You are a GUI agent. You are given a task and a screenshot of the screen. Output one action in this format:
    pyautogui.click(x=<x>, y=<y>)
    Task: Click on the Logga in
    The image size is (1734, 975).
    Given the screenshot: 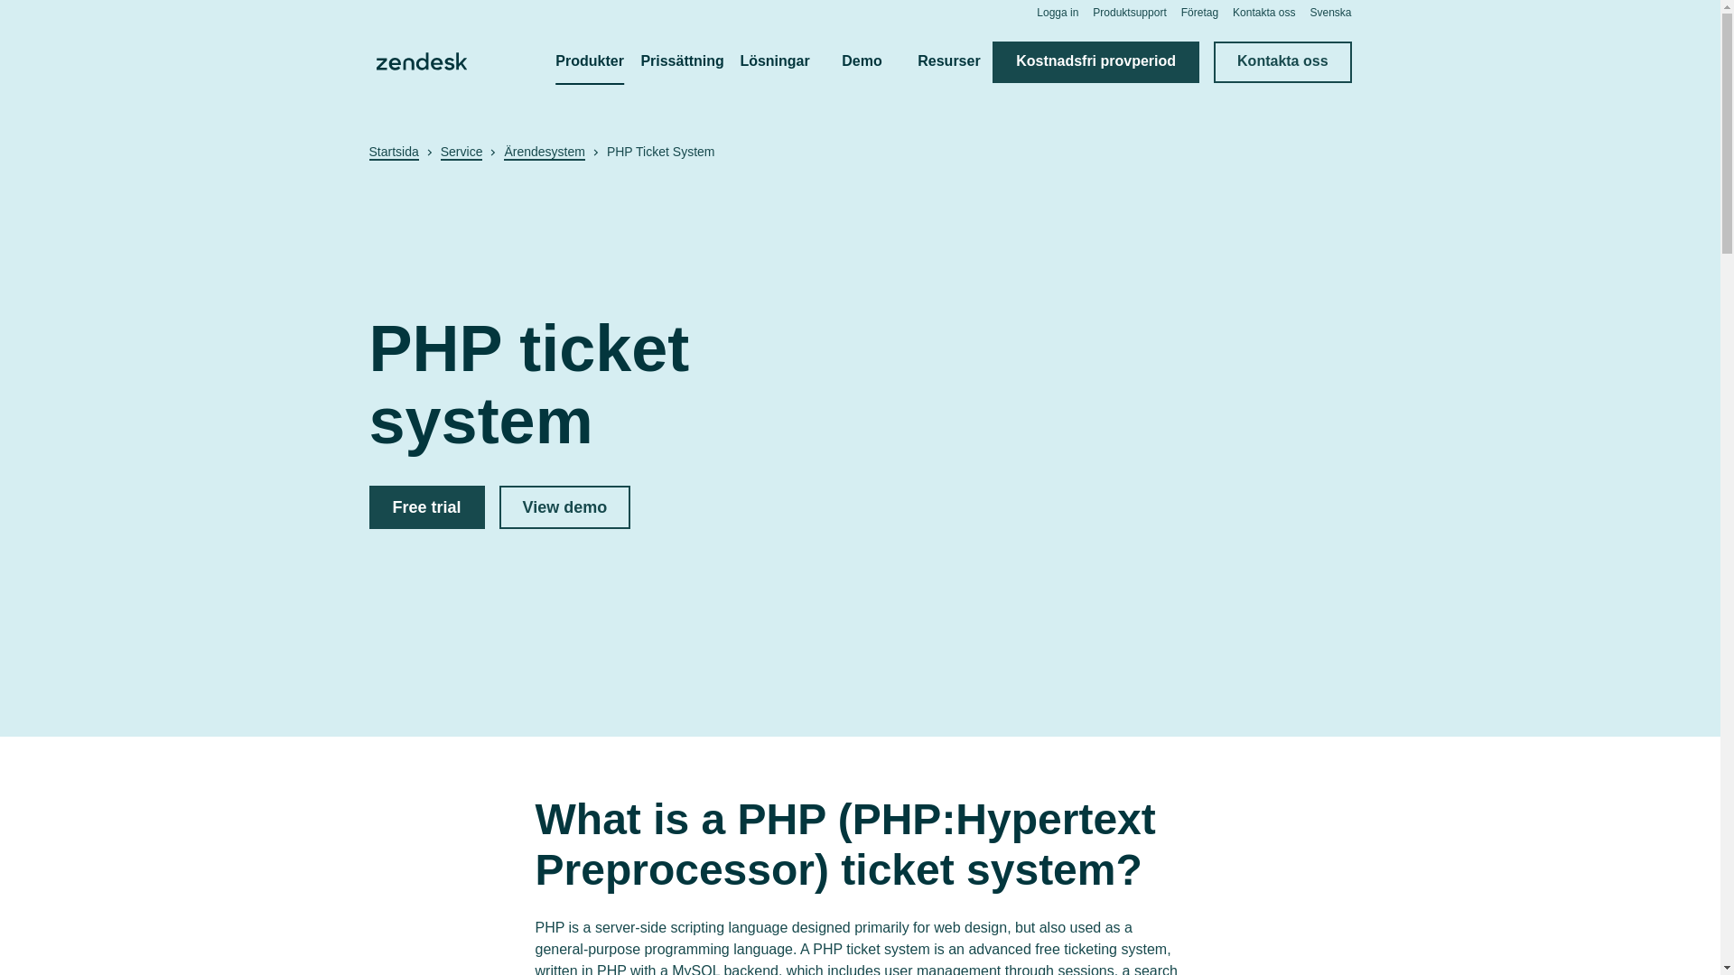 What is the action you would take?
    pyautogui.click(x=1058, y=12)
    